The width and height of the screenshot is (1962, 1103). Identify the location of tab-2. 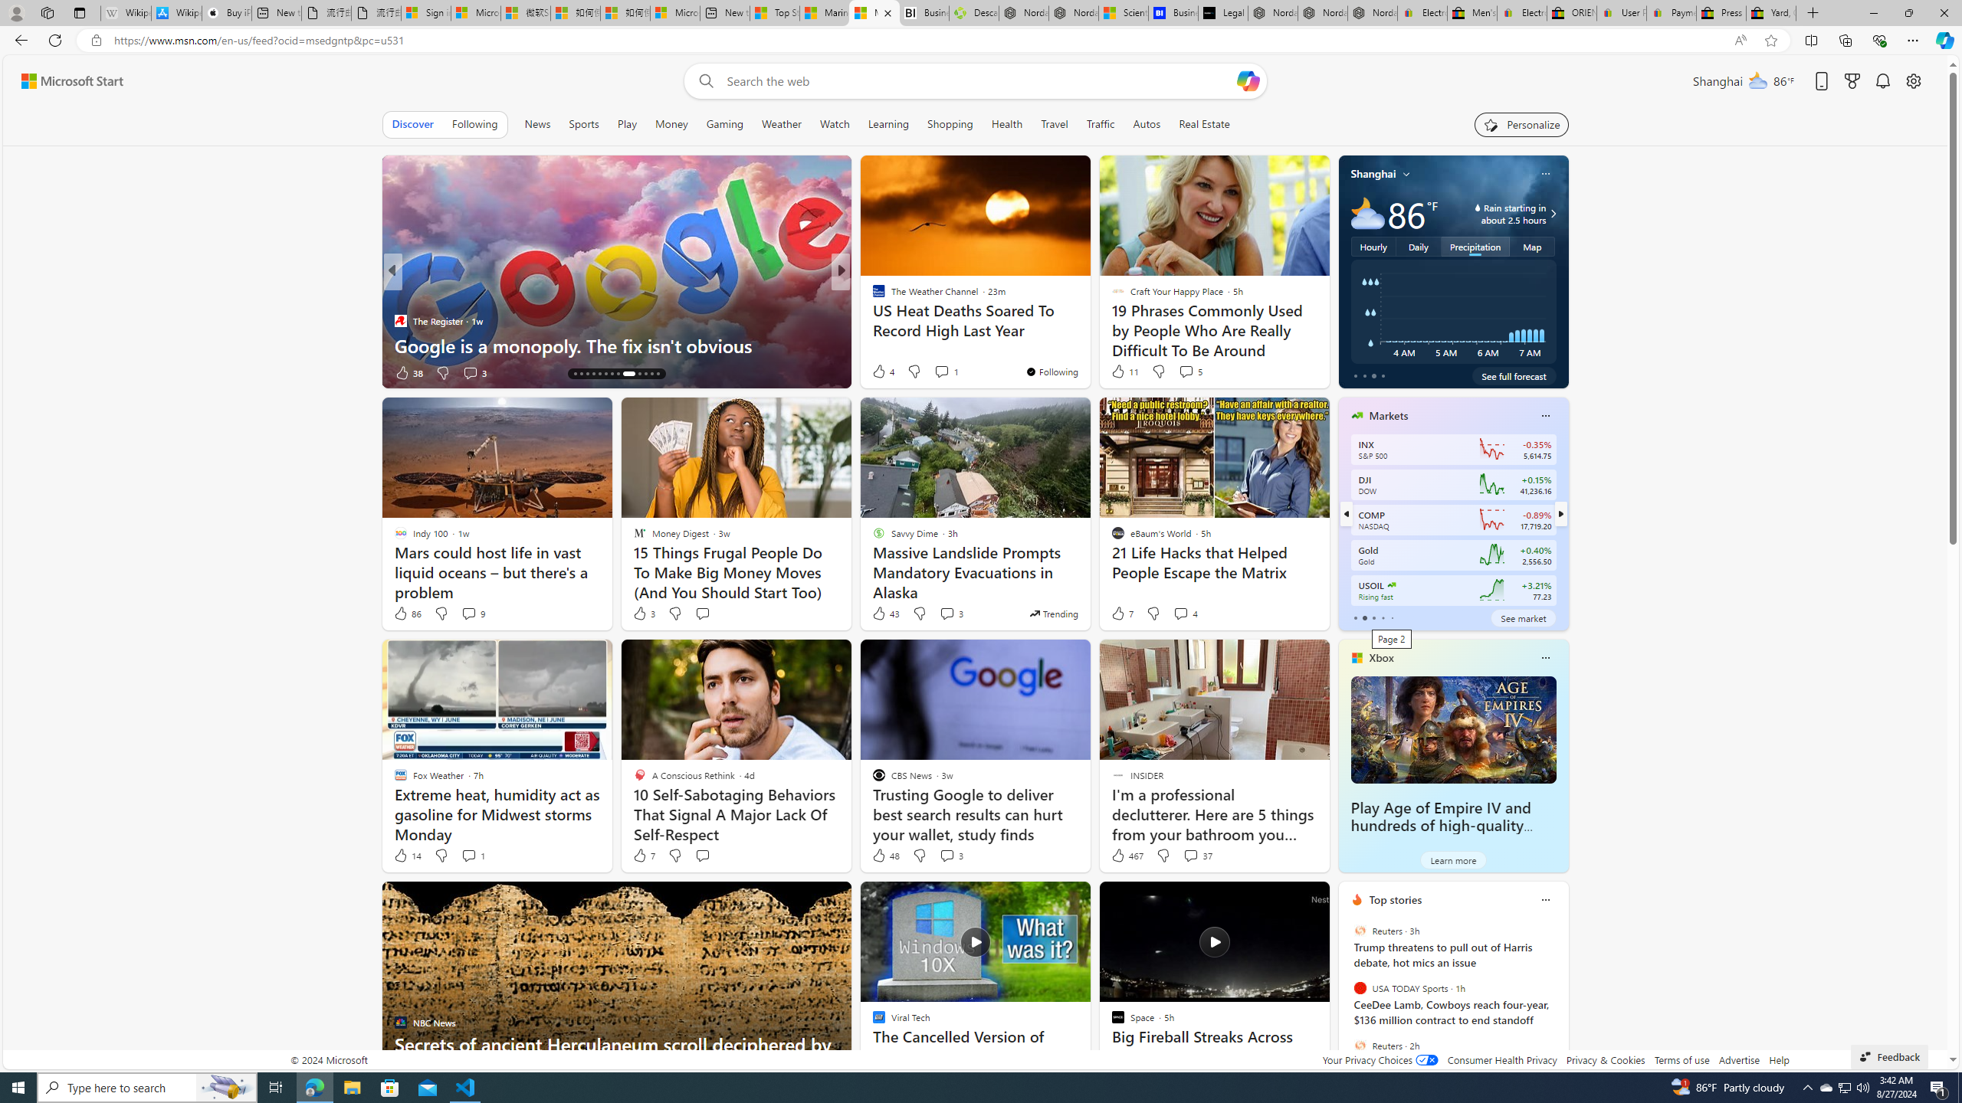
(1373, 617).